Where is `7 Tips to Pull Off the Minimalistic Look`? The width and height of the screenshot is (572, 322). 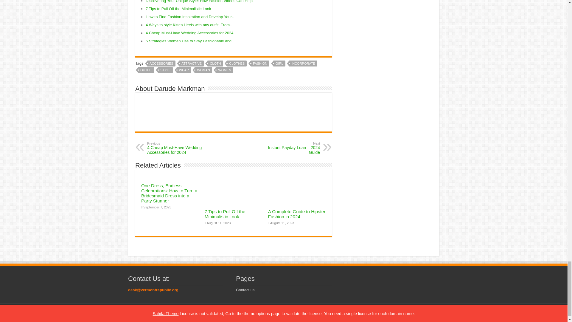 7 Tips to Pull Off the Minimalistic Look is located at coordinates (178, 8).